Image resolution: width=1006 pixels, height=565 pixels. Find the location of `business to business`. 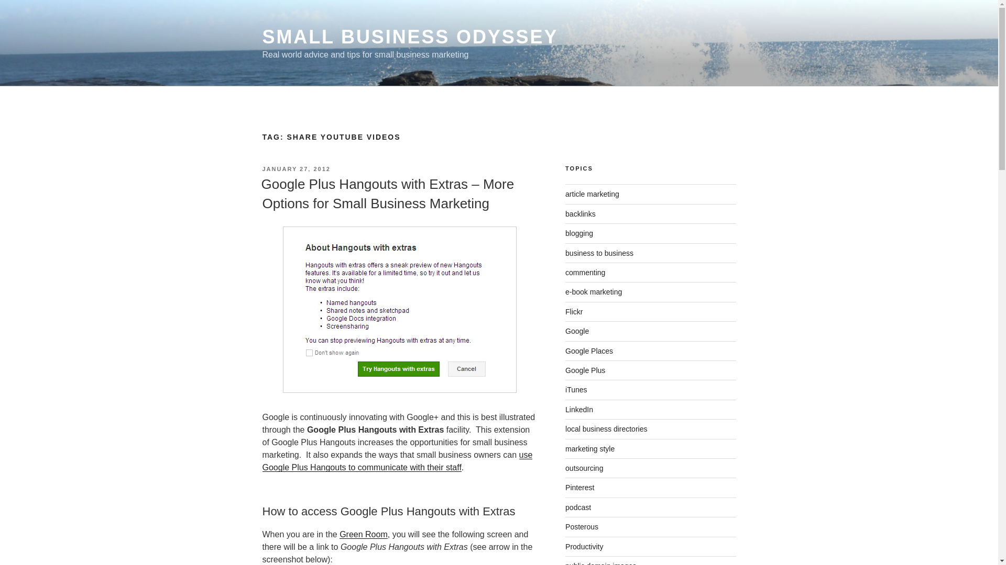

business to business is located at coordinates (599, 253).